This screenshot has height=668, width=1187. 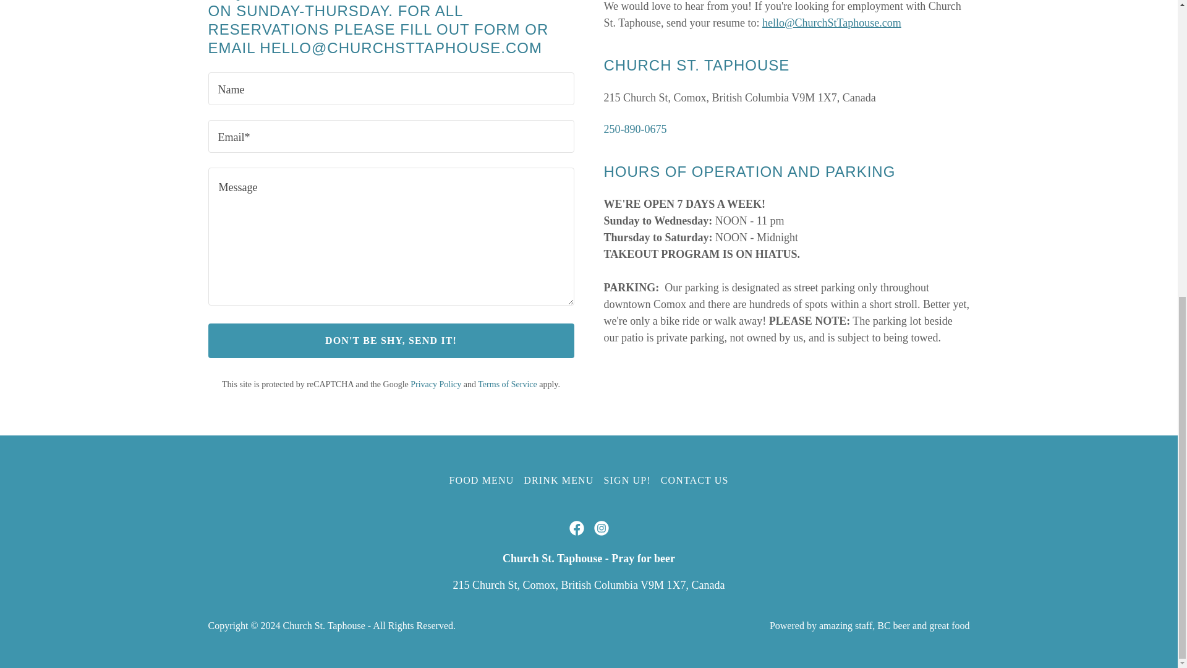 I want to click on 250-890-0675, so click(x=634, y=129).